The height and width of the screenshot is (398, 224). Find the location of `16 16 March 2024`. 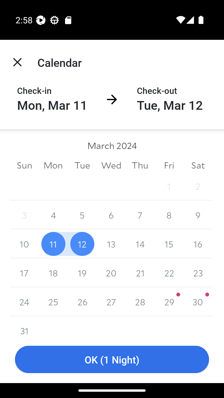

16 16 March 2024 is located at coordinates (198, 244).